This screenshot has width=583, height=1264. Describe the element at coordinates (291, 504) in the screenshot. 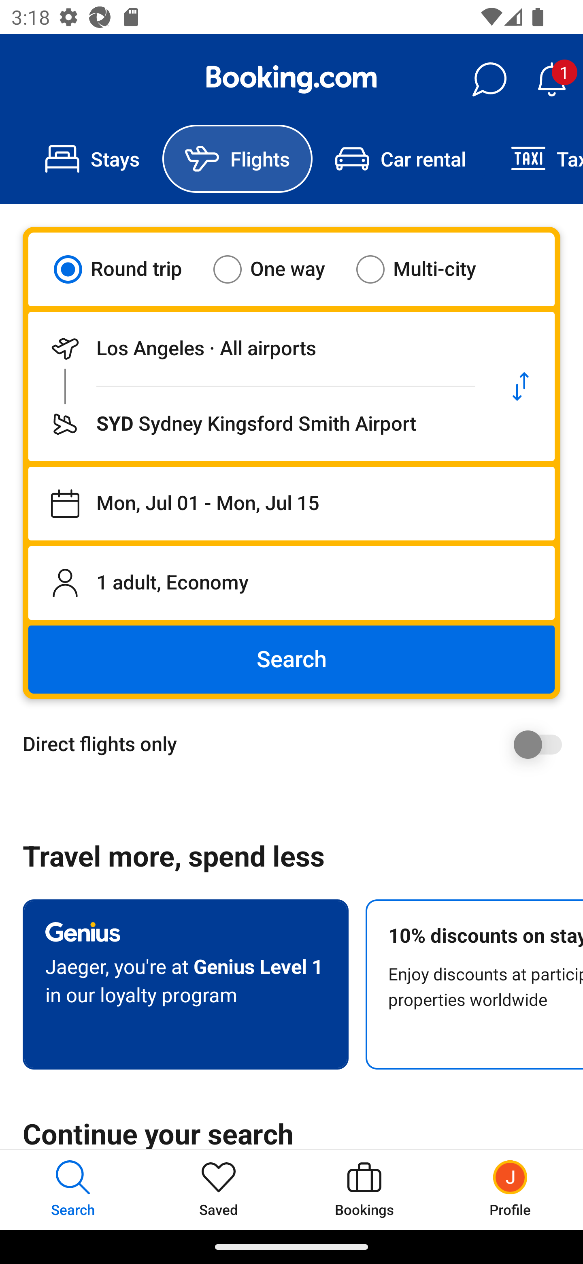

I see `Departing on Mon, Jul 01, returning on Mon, Jul 15` at that location.